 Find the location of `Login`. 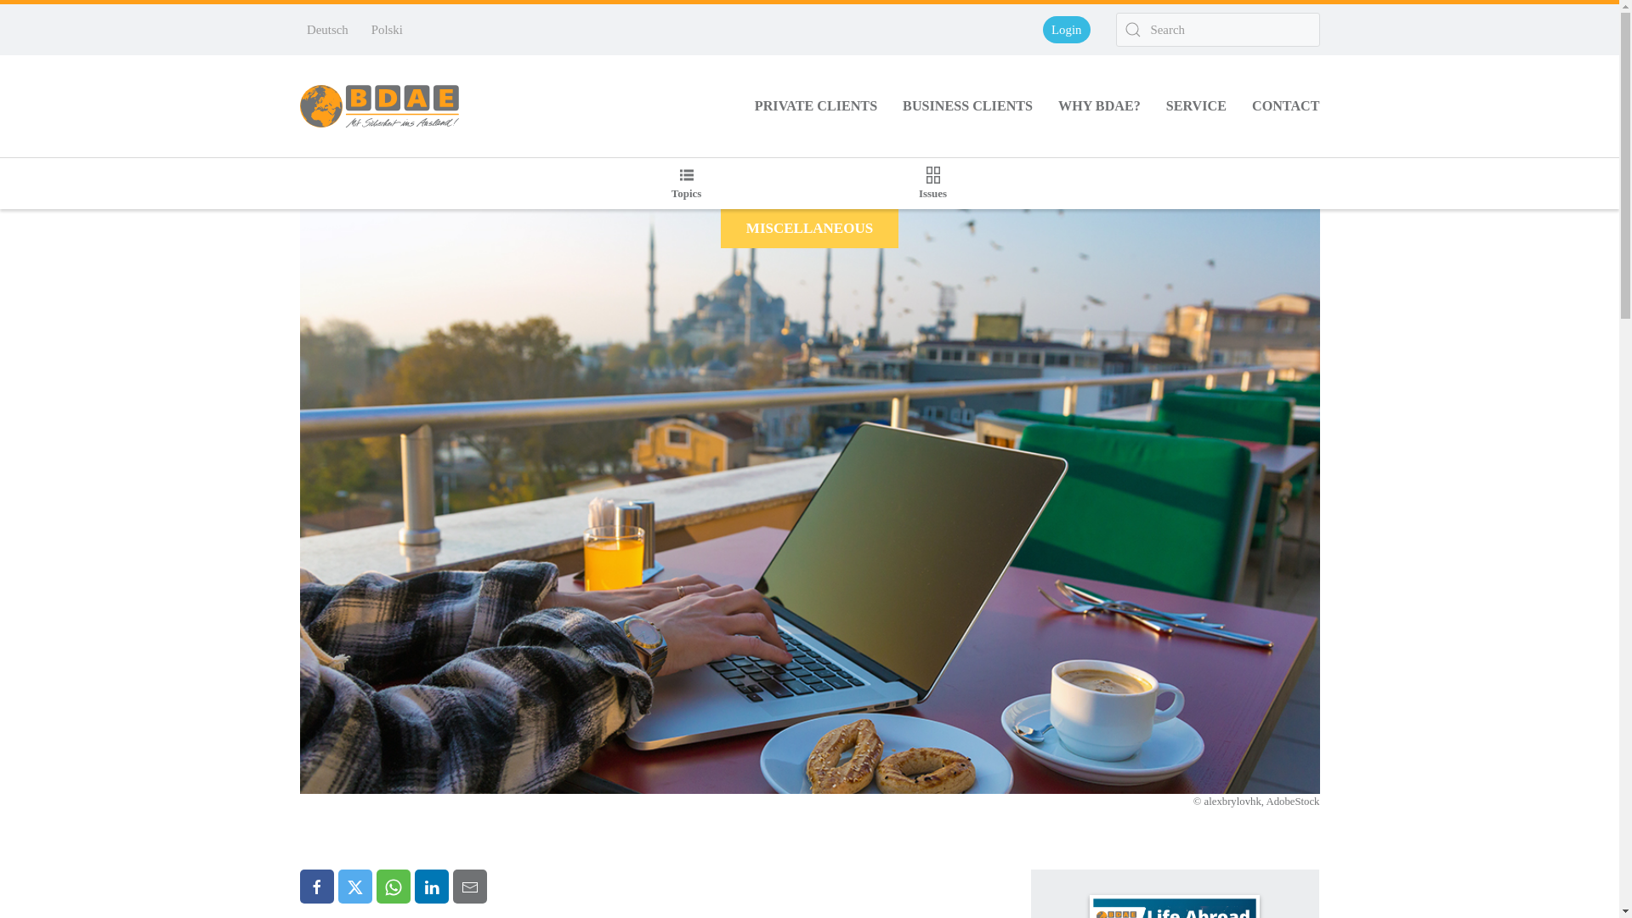

Login is located at coordinates (1066, 29).